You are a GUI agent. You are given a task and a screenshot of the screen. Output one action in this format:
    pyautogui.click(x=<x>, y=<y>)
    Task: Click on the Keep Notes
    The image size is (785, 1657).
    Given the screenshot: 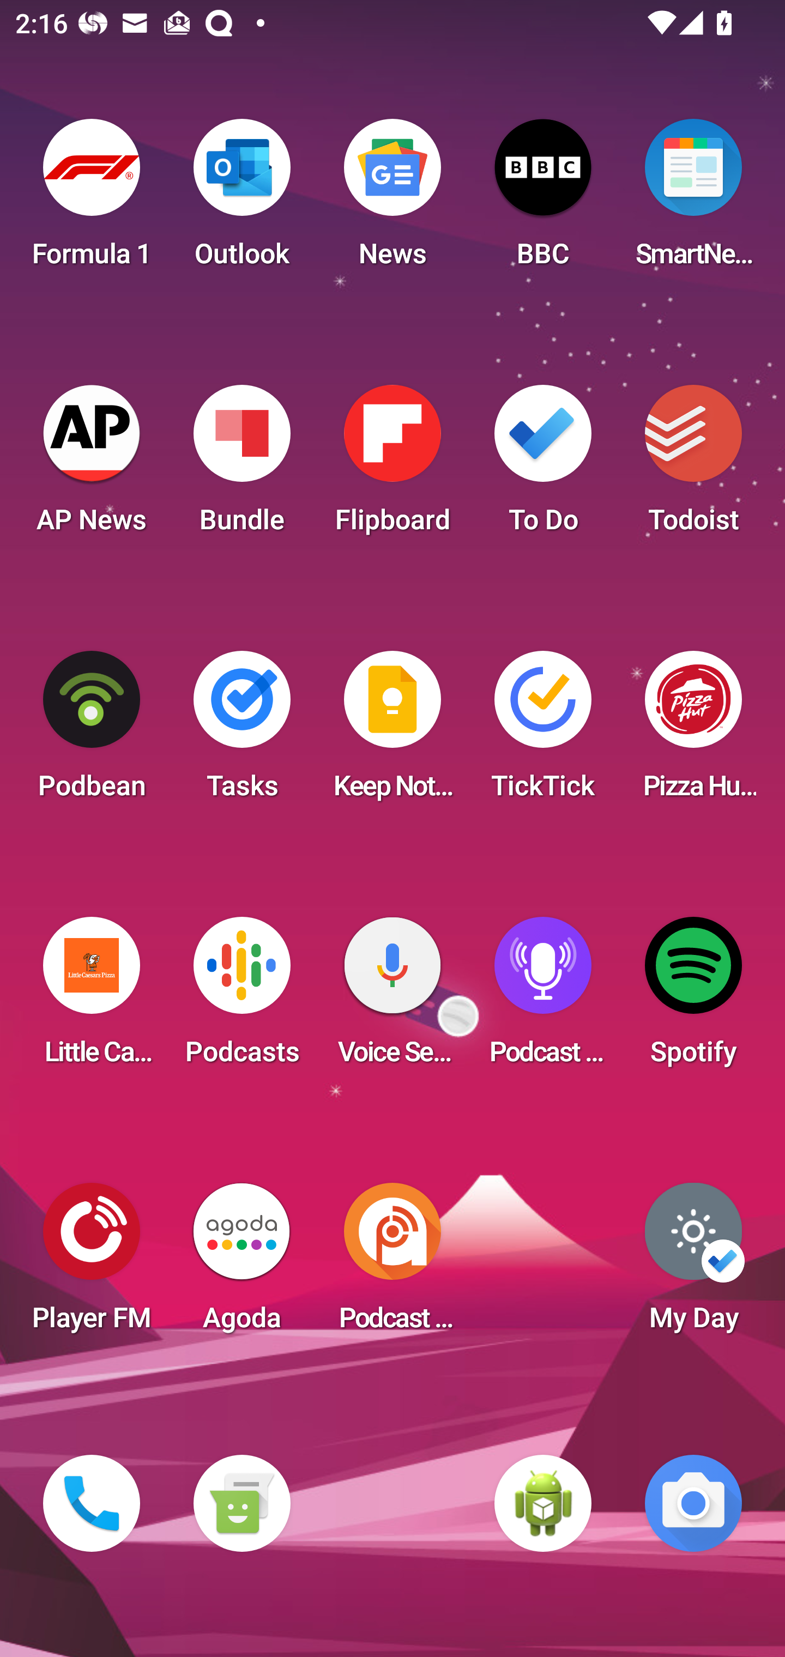 What is the action you would take?
    pyautogui.click(x=392, y=731)
    